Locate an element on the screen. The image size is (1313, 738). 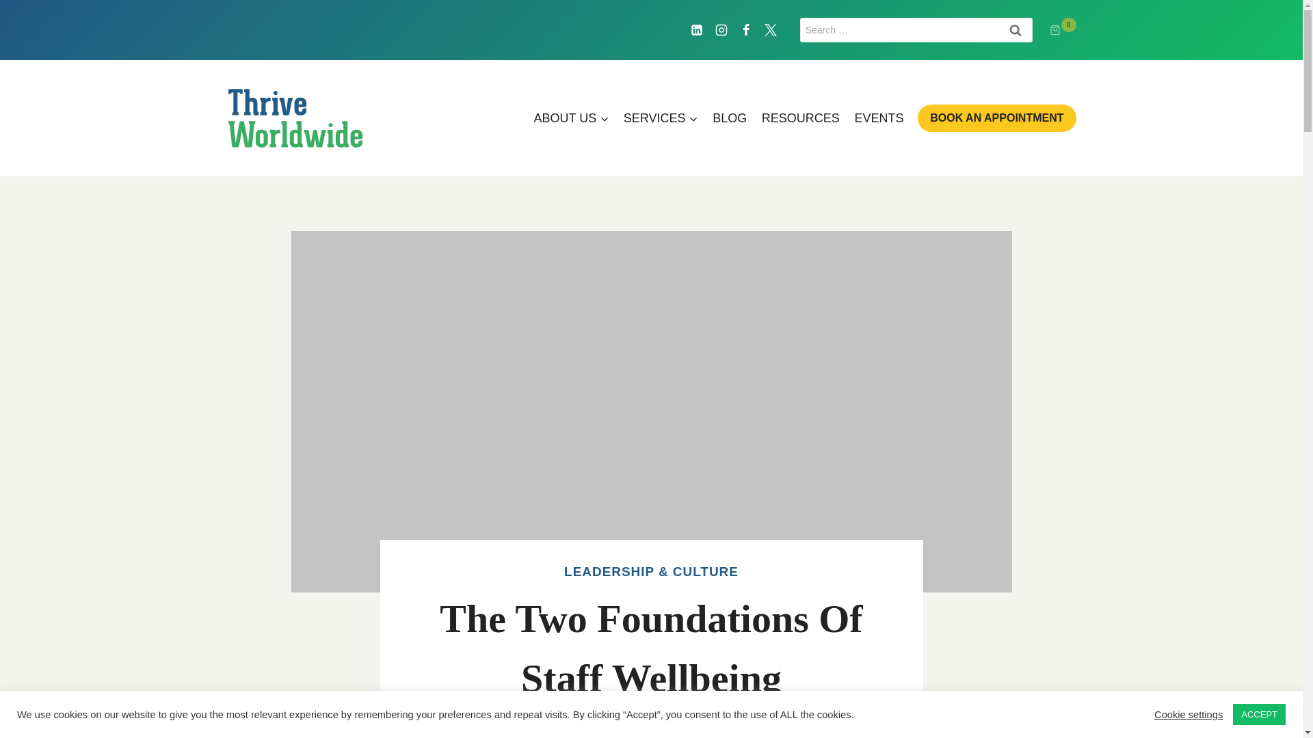
0 is located at coordinates (1063, 29).